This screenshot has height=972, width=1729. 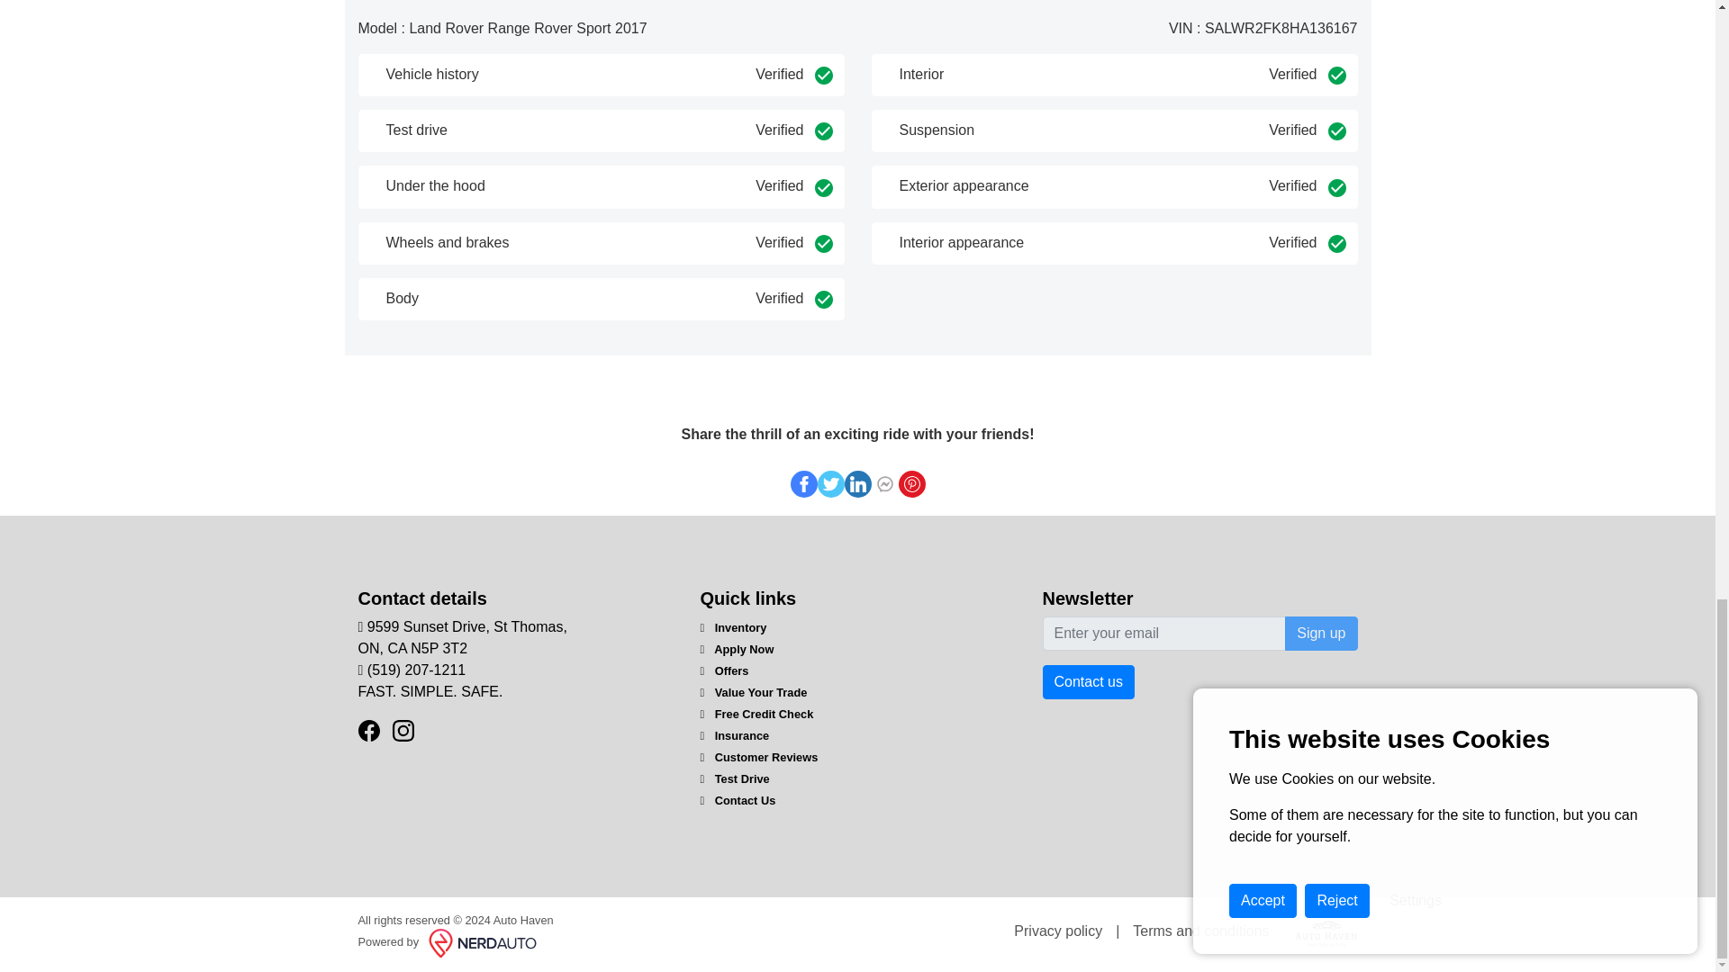 I want to click on Partager sur Twitter, so click(x=831, y=482).